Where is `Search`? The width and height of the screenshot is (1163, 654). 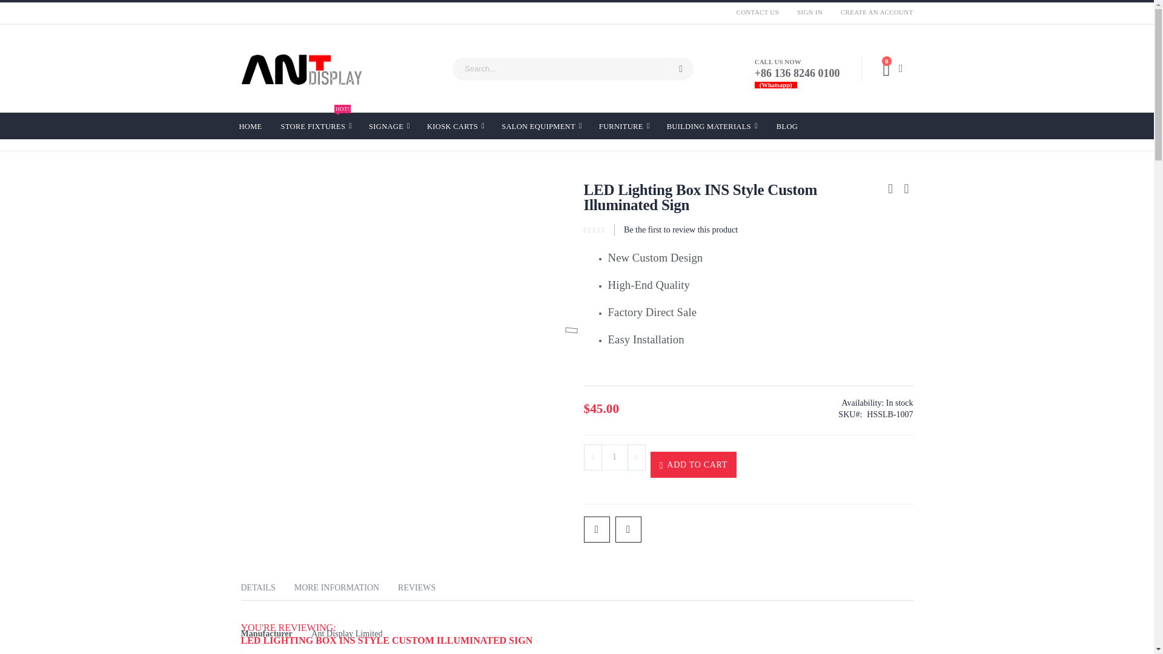
Search is located at coordinates (680, 68).